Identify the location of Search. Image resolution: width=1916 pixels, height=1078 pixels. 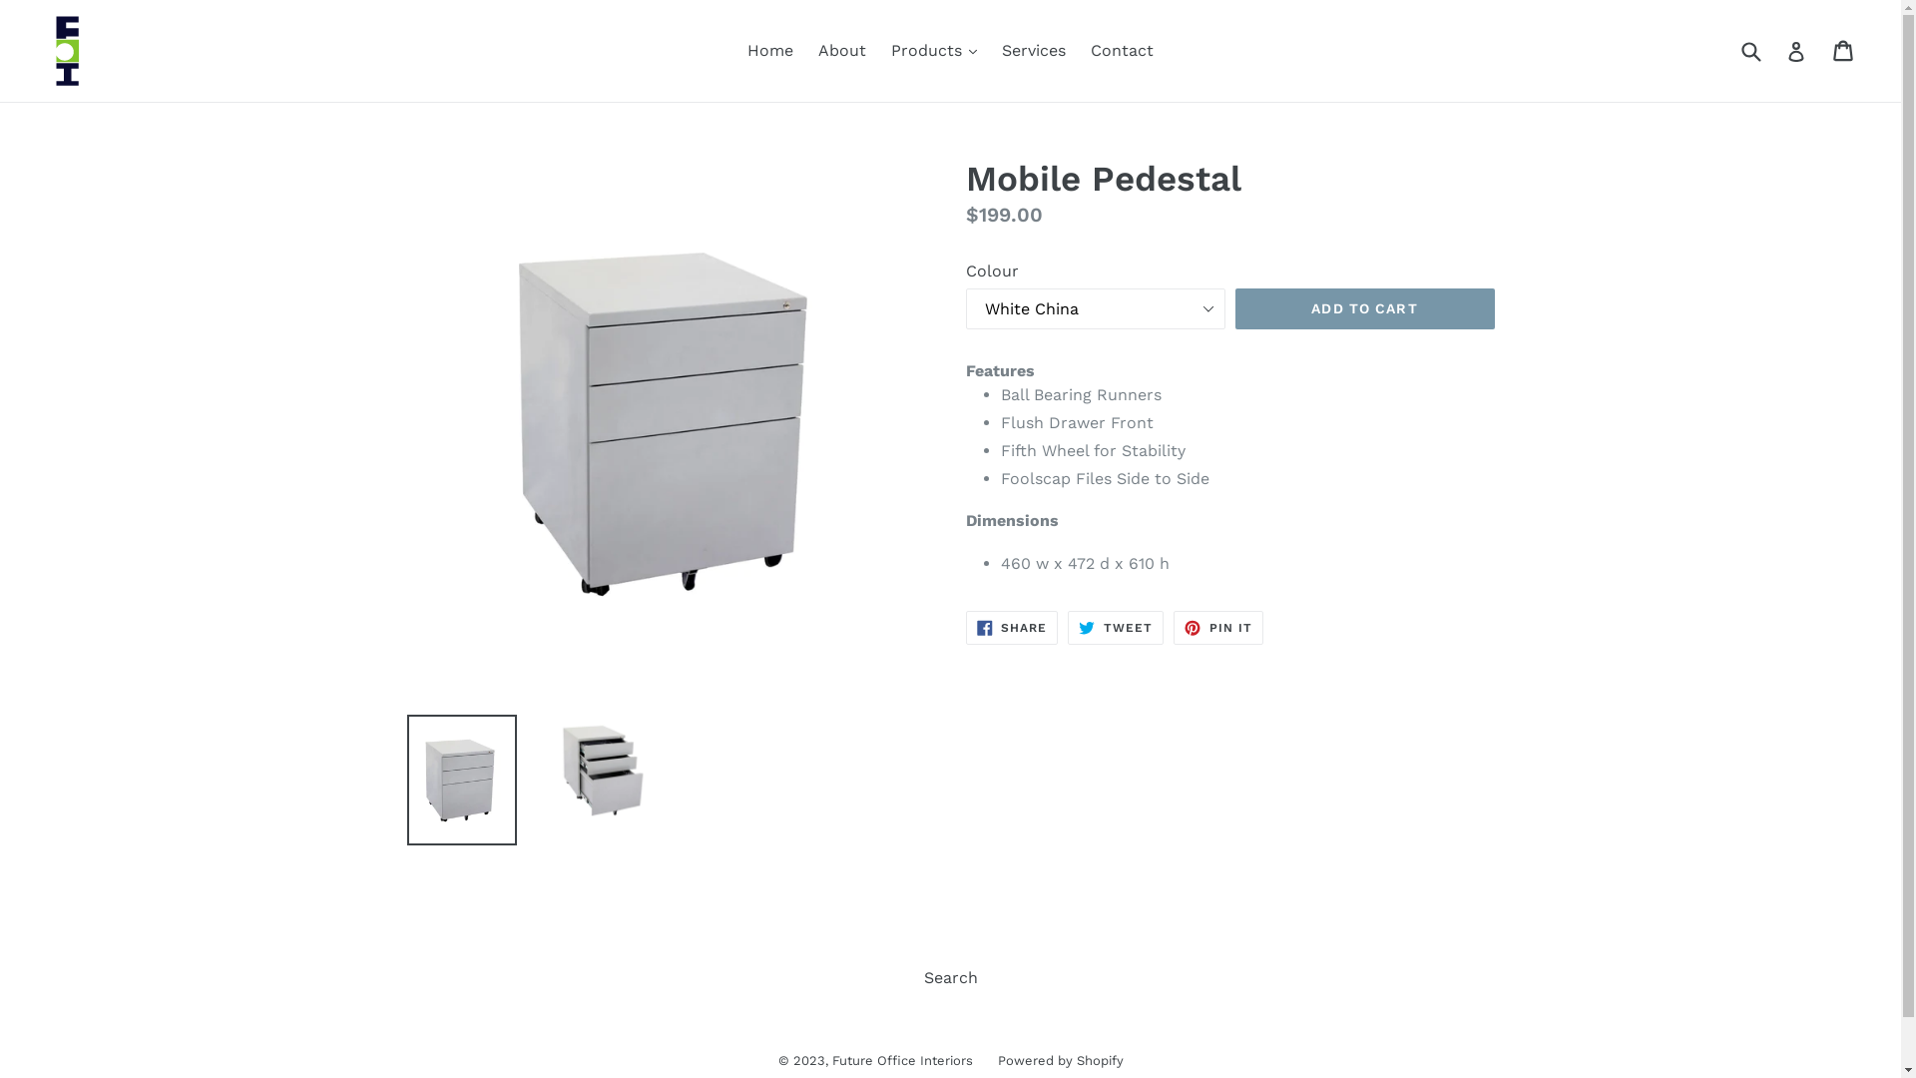
(950, 978).